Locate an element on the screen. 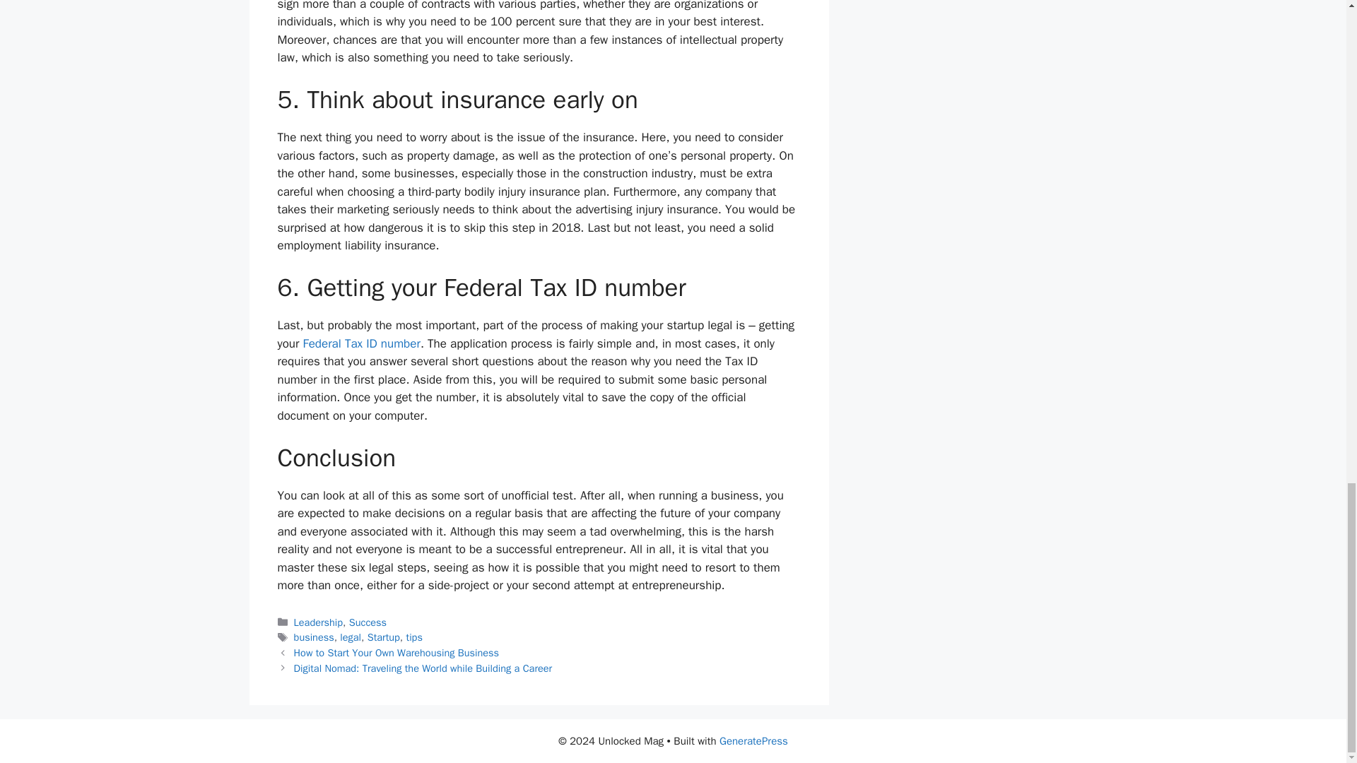 The image size is (1357, 763). How to Start Your Own Warehousing Business is located at coordinates (396, 653).